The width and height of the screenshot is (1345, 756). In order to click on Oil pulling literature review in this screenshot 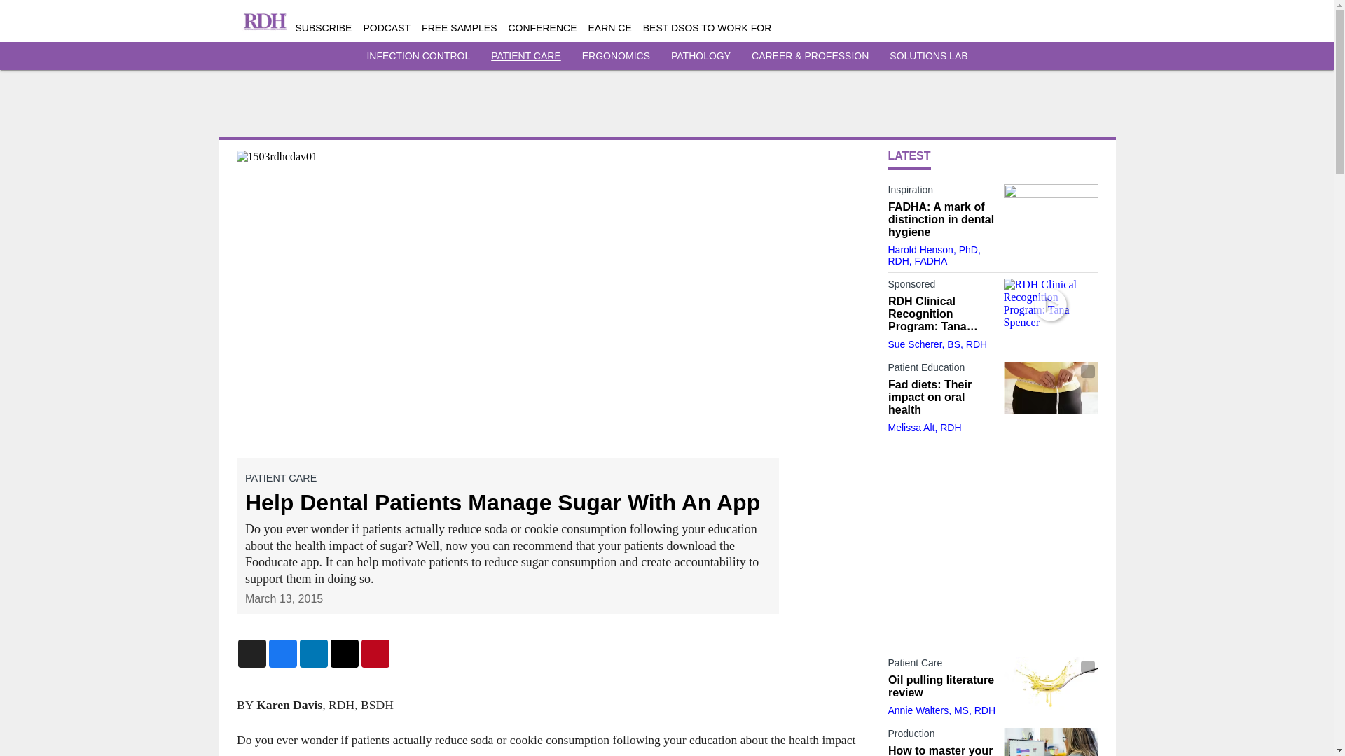, I will do `click(941, 687)`.